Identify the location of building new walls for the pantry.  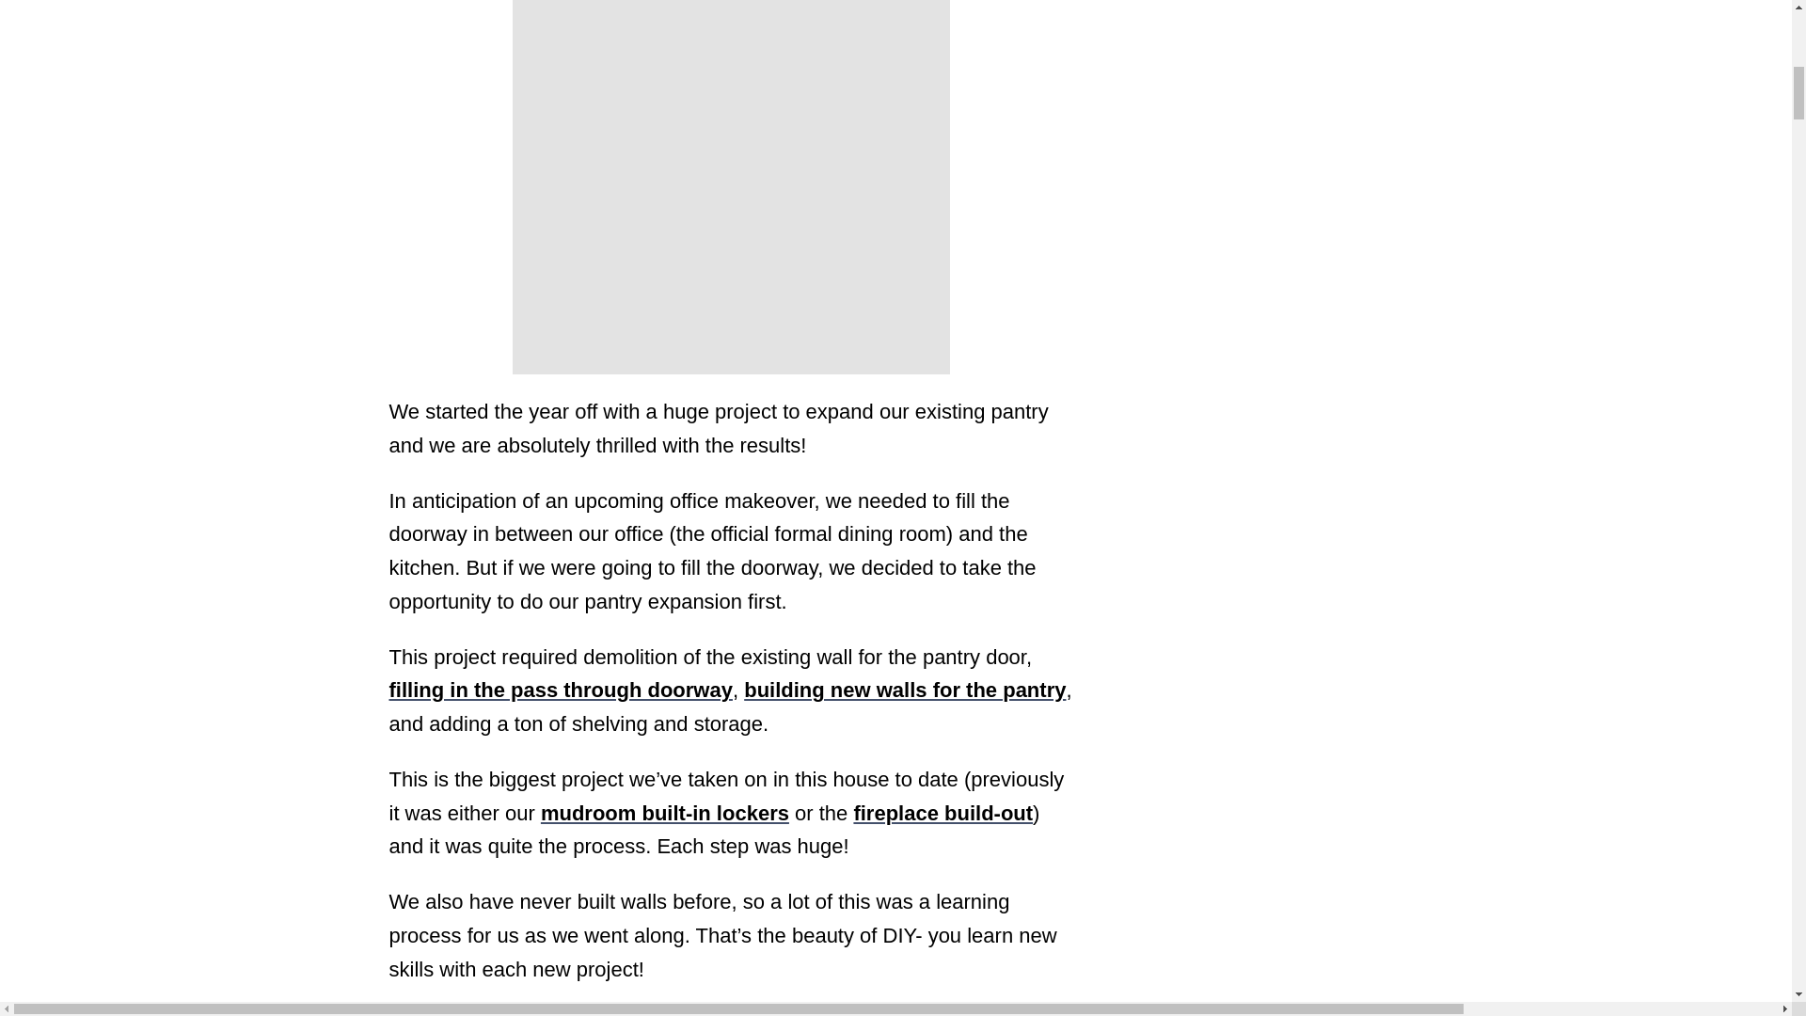
(905, 691).